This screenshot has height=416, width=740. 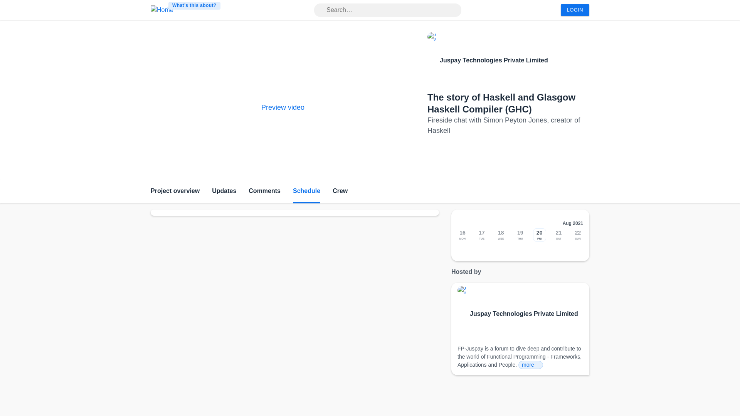 I want to click on Comments, so click(x=264, y=192).